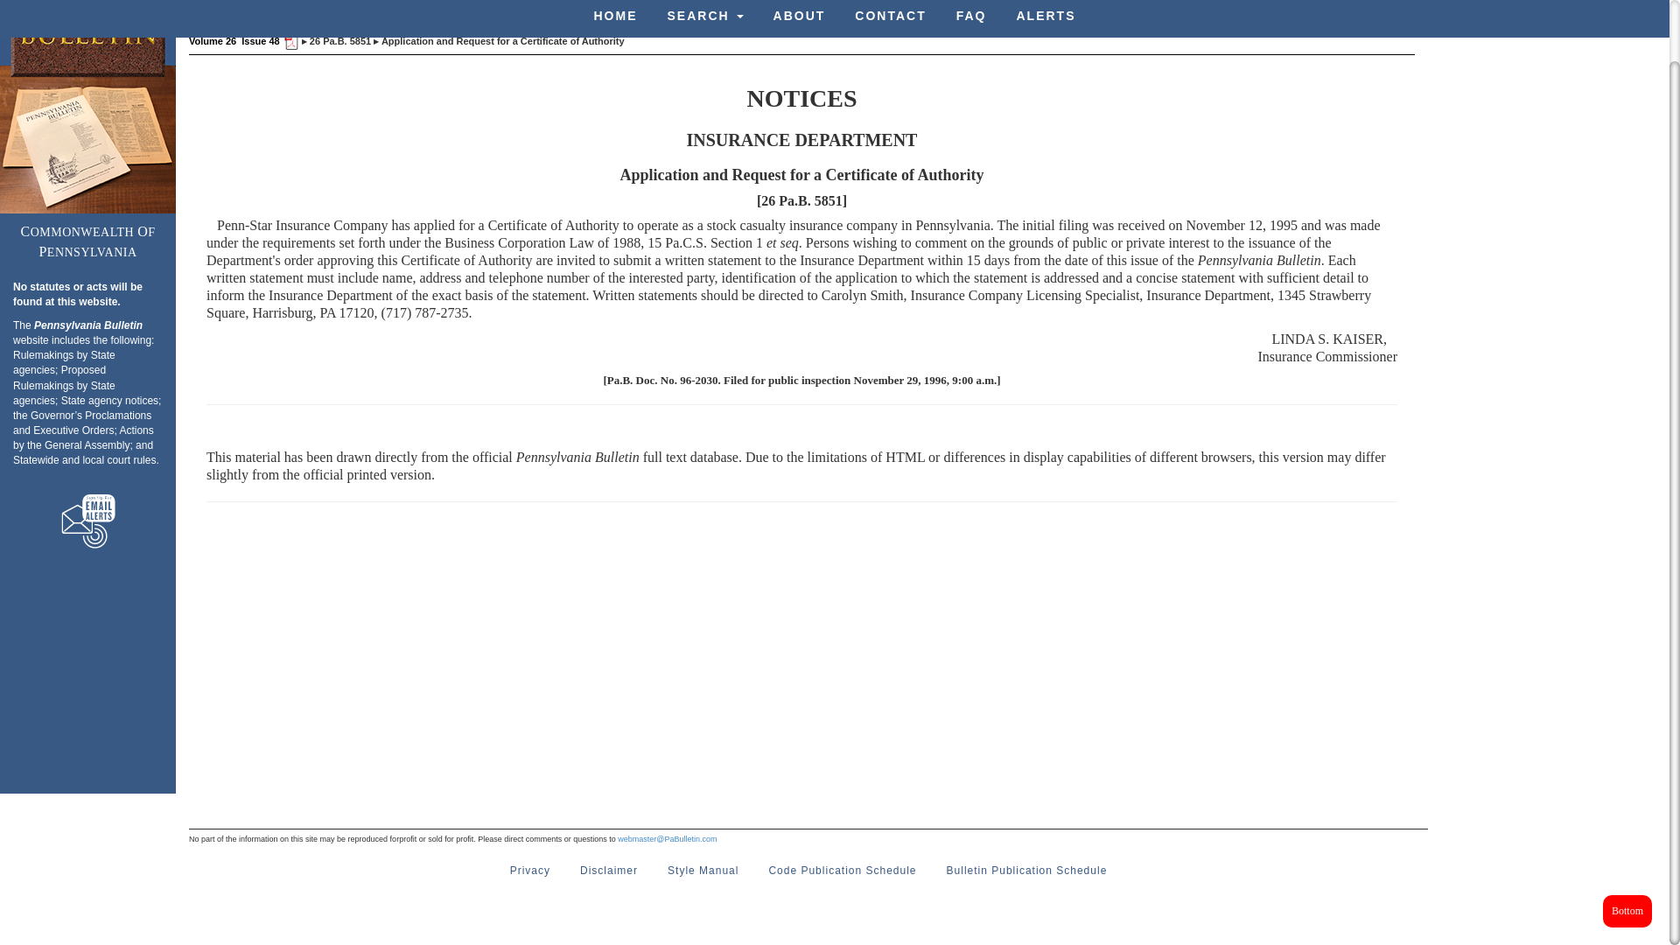  Describe the element at coordinates (814, 10) in the screenshot. I see `Next Bulletin` at that location.